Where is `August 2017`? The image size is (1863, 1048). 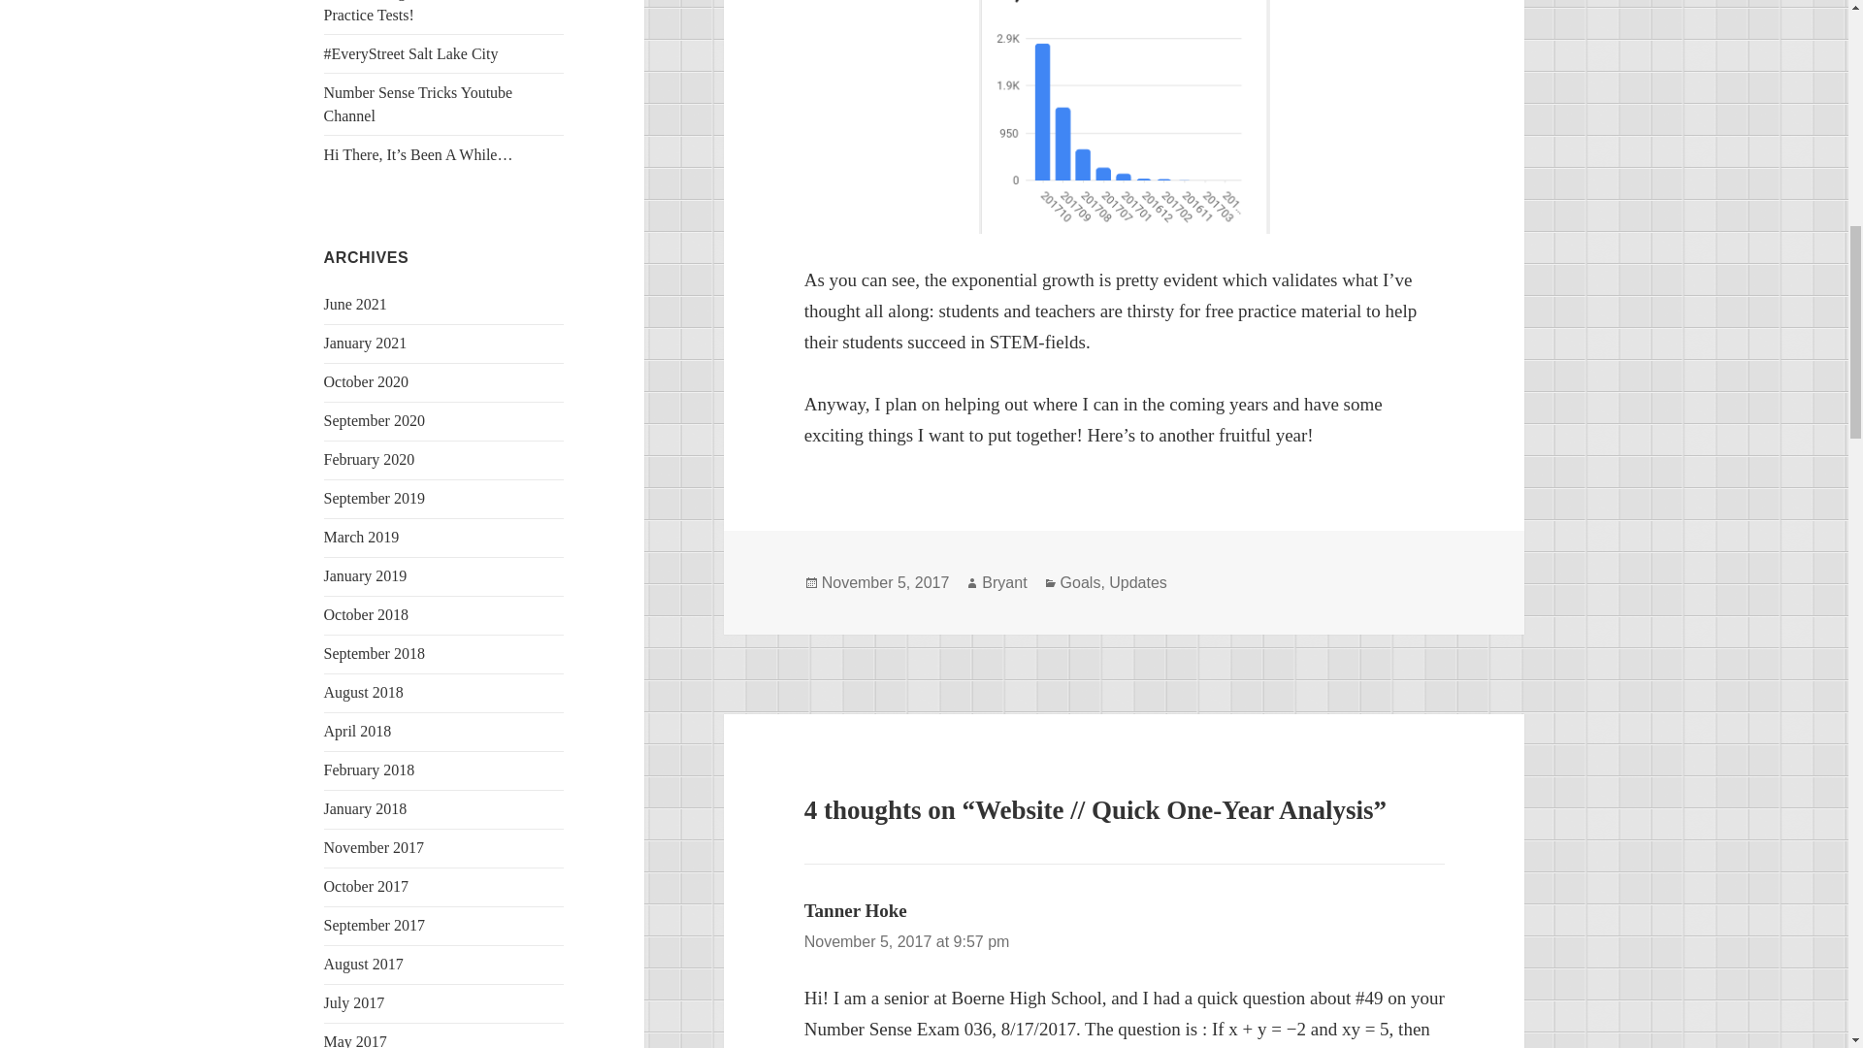
August 2017 is located at coordinates (364, 964).